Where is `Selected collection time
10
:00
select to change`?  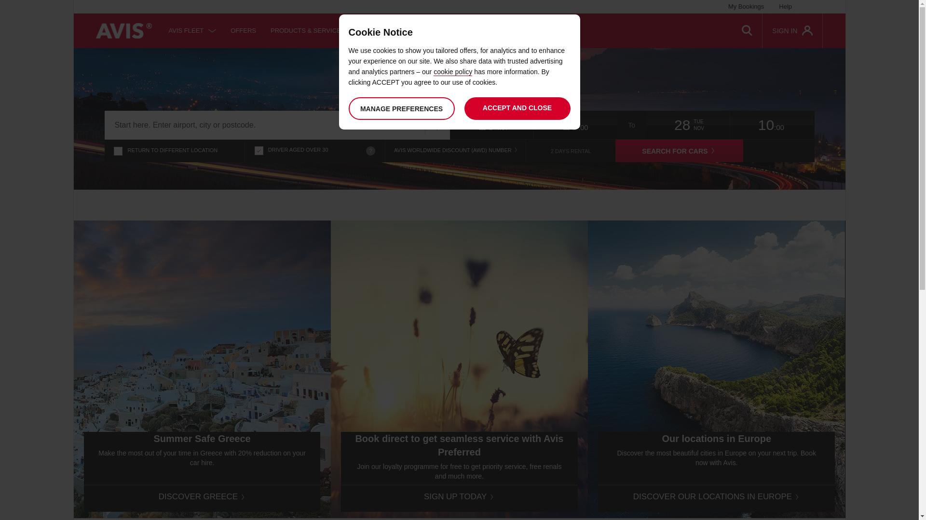 Selected collection time
10
:00
select to change is located at coordinates (772, 125).